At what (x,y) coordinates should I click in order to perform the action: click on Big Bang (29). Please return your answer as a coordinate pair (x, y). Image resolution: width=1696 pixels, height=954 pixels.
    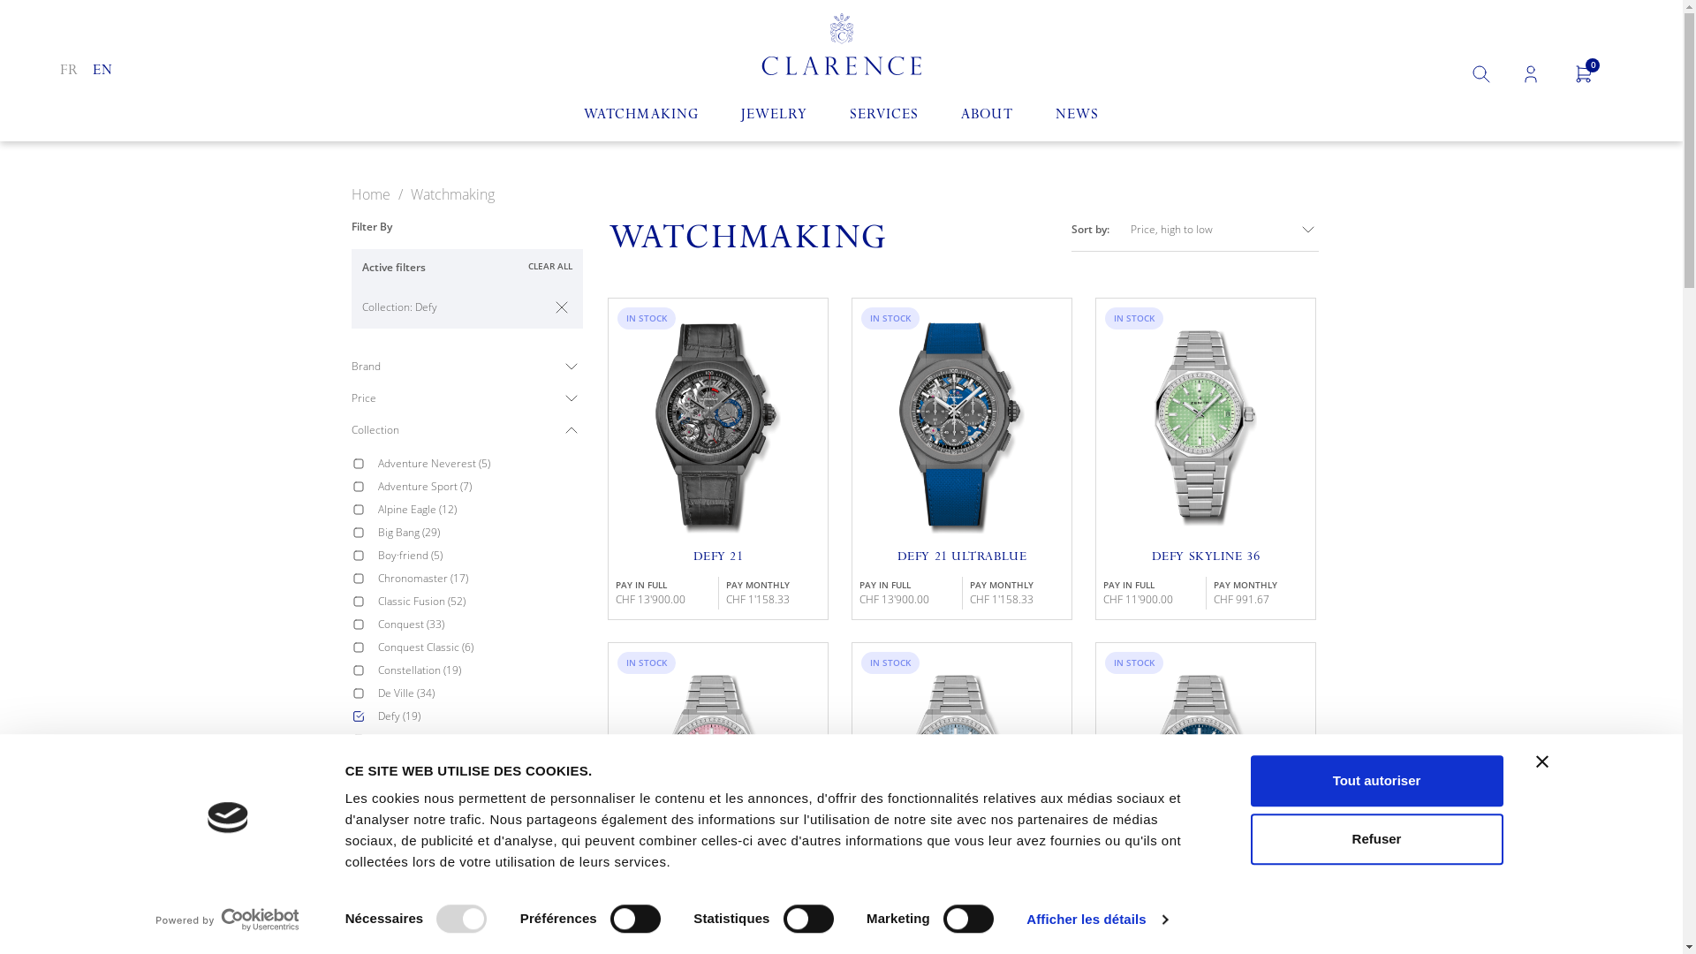
    Looking at the image, I should click on (481, 533).